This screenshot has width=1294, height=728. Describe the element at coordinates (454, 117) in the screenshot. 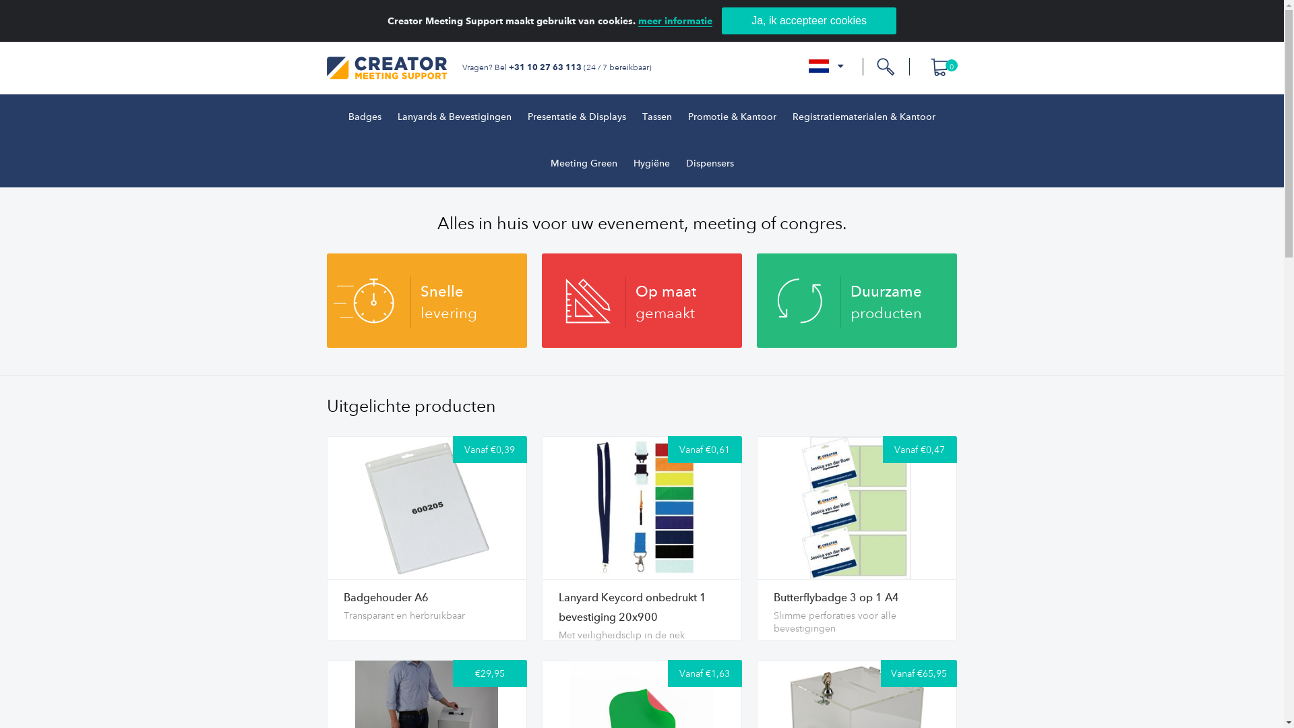

I see `Lanyards & Bevestigingen` at that location.